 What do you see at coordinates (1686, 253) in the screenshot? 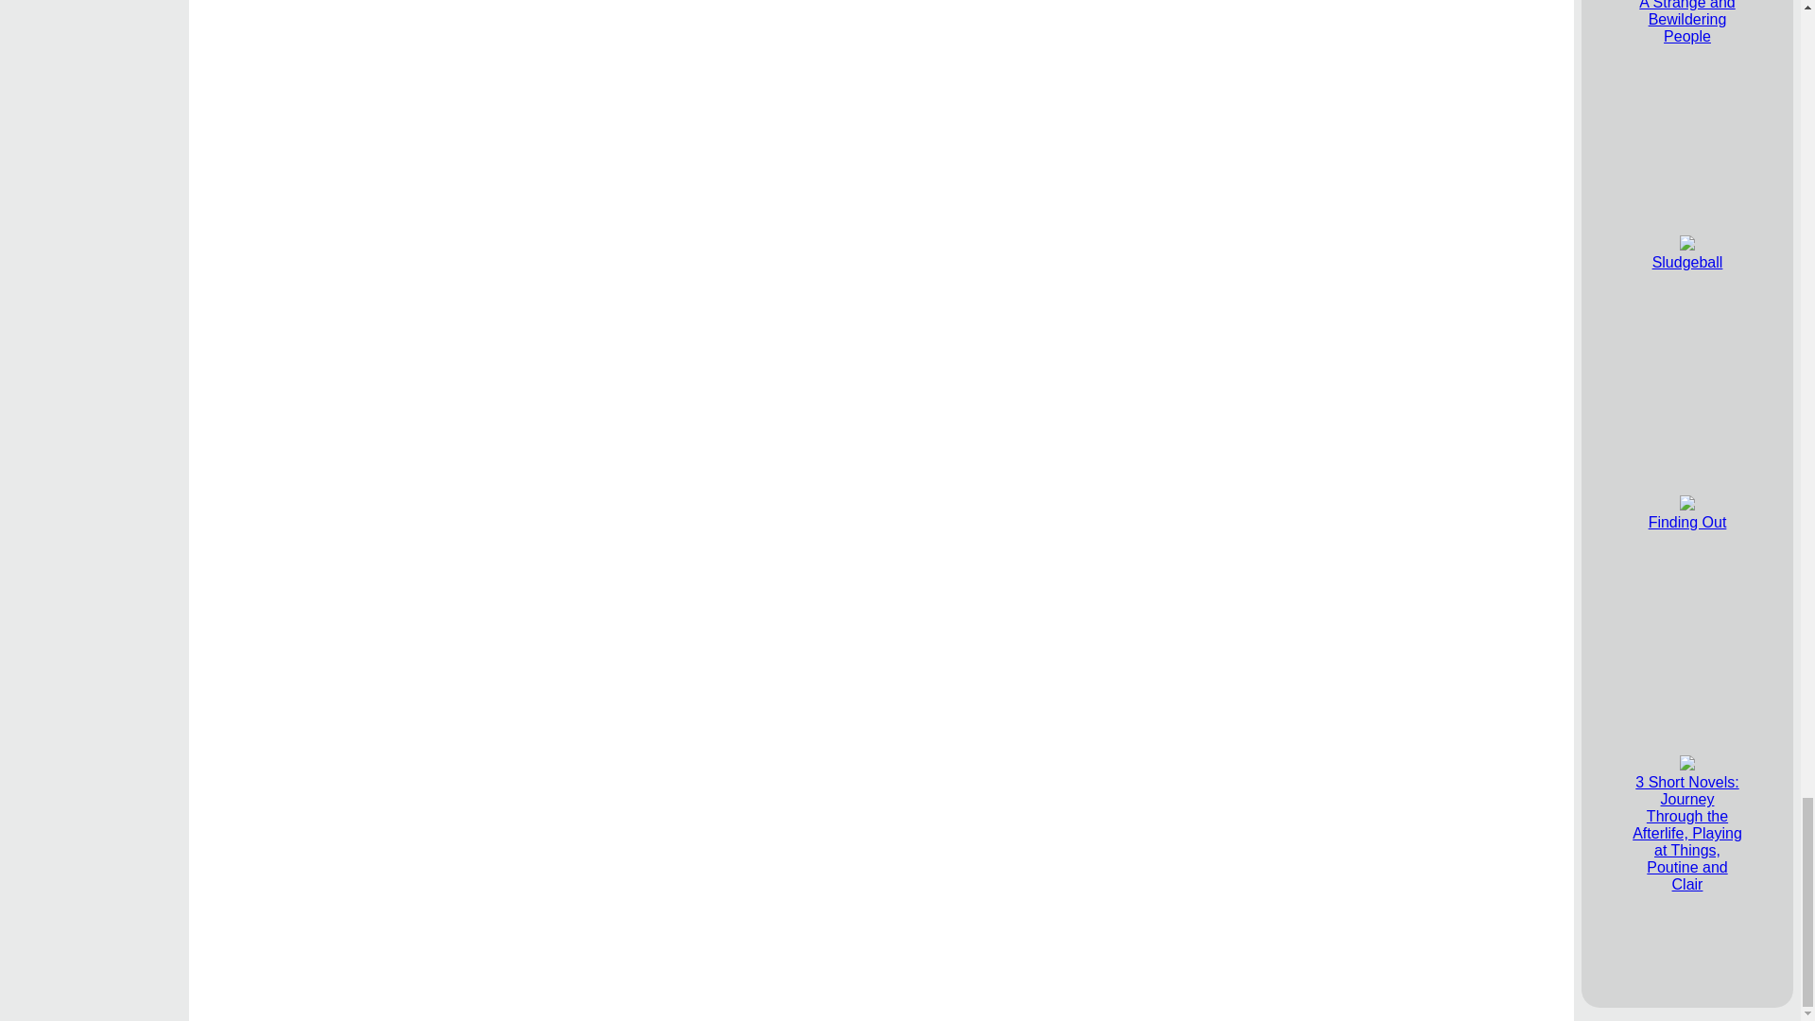
I see `Sludgeball` at bounding box center [1686, 253].